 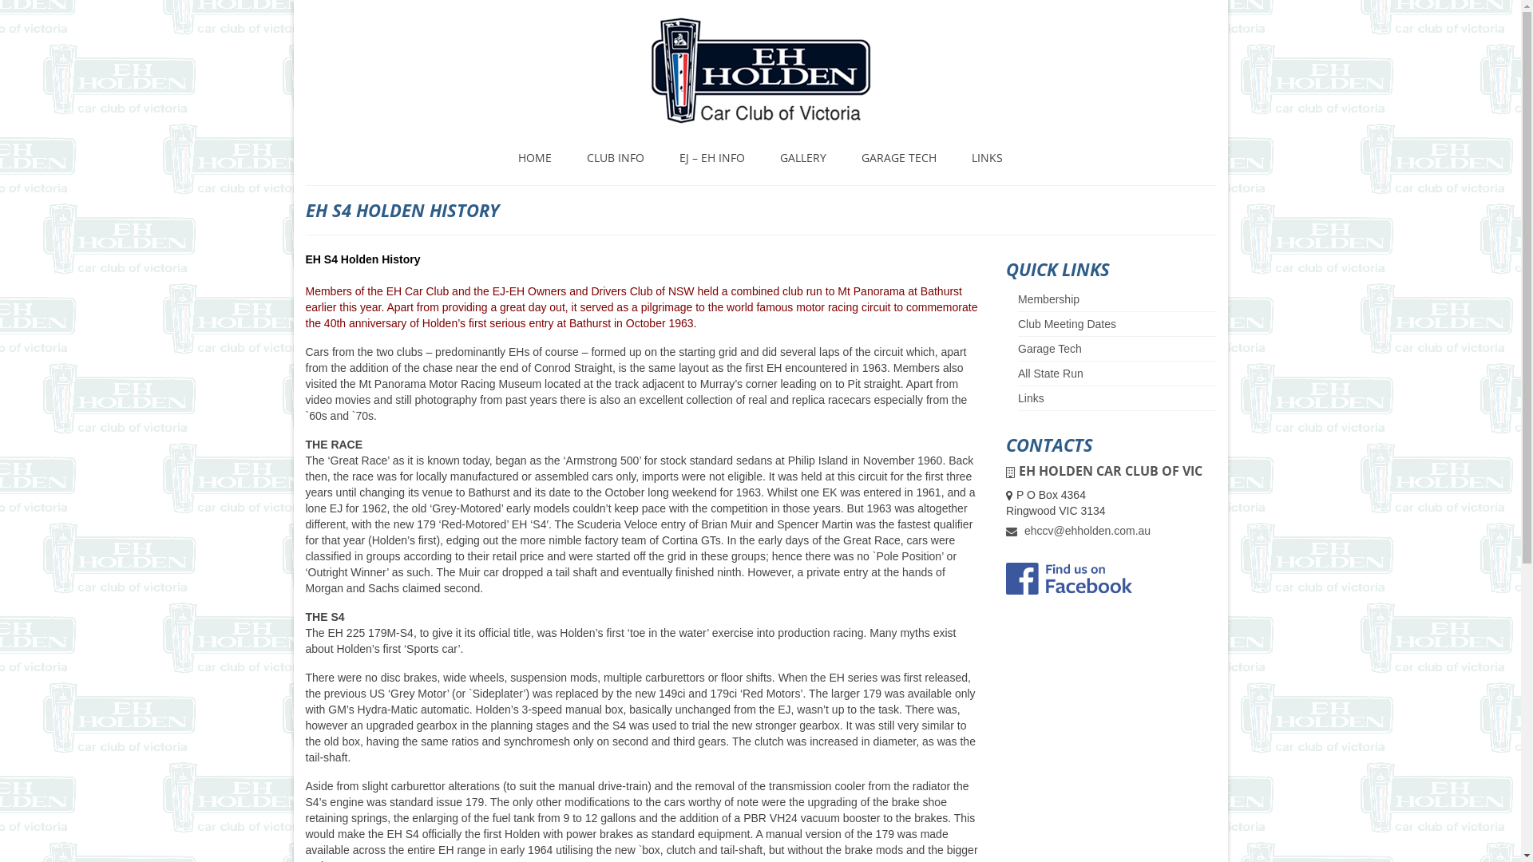 I want to click on GARAGE TECH, so click(x=899, y=158).